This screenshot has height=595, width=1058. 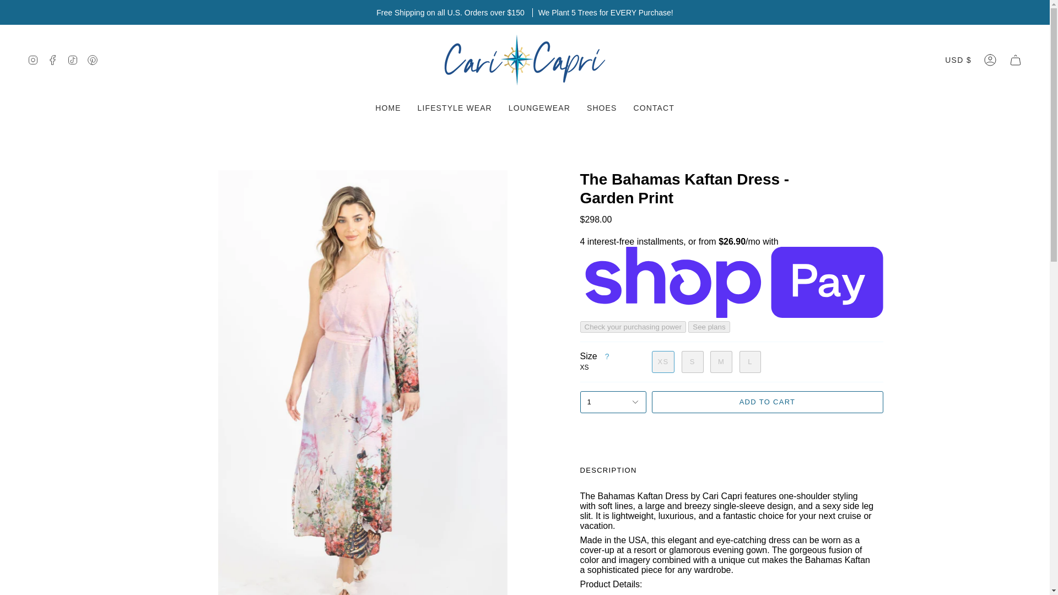 I want to click on SHOES, so click(x=602, y=107).